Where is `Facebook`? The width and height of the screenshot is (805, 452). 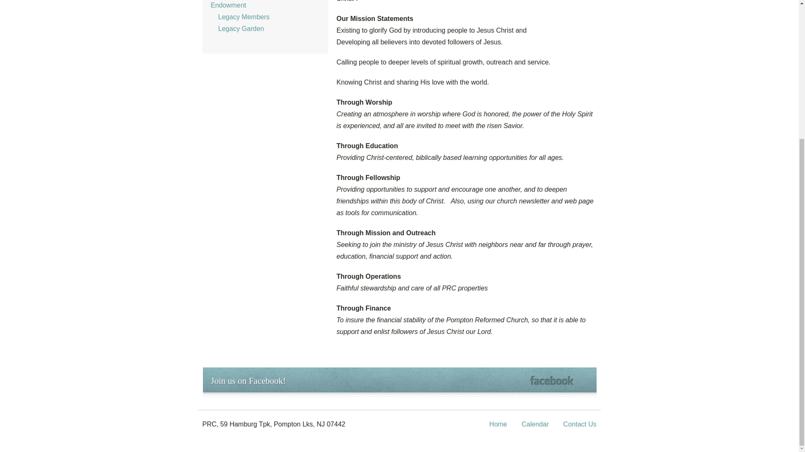
Facebook is located at coordinates (551, 380).